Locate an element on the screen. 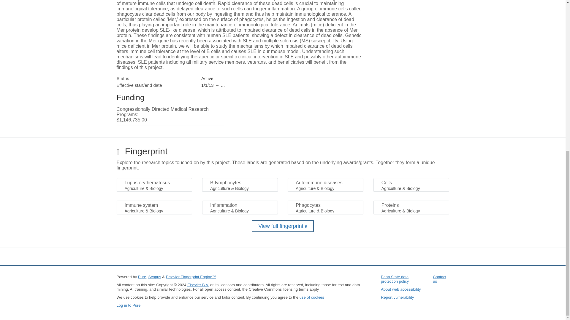  About web accessibility is located at coordinates (400, 289).